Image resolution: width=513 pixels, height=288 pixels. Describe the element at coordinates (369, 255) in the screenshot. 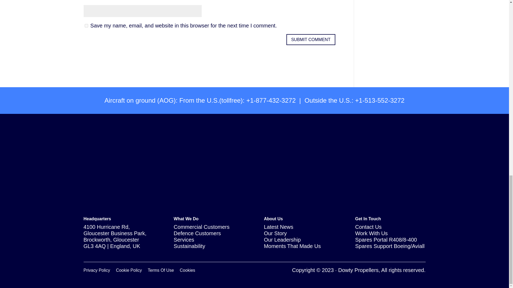

I see `Follow on Youtube` at that location.